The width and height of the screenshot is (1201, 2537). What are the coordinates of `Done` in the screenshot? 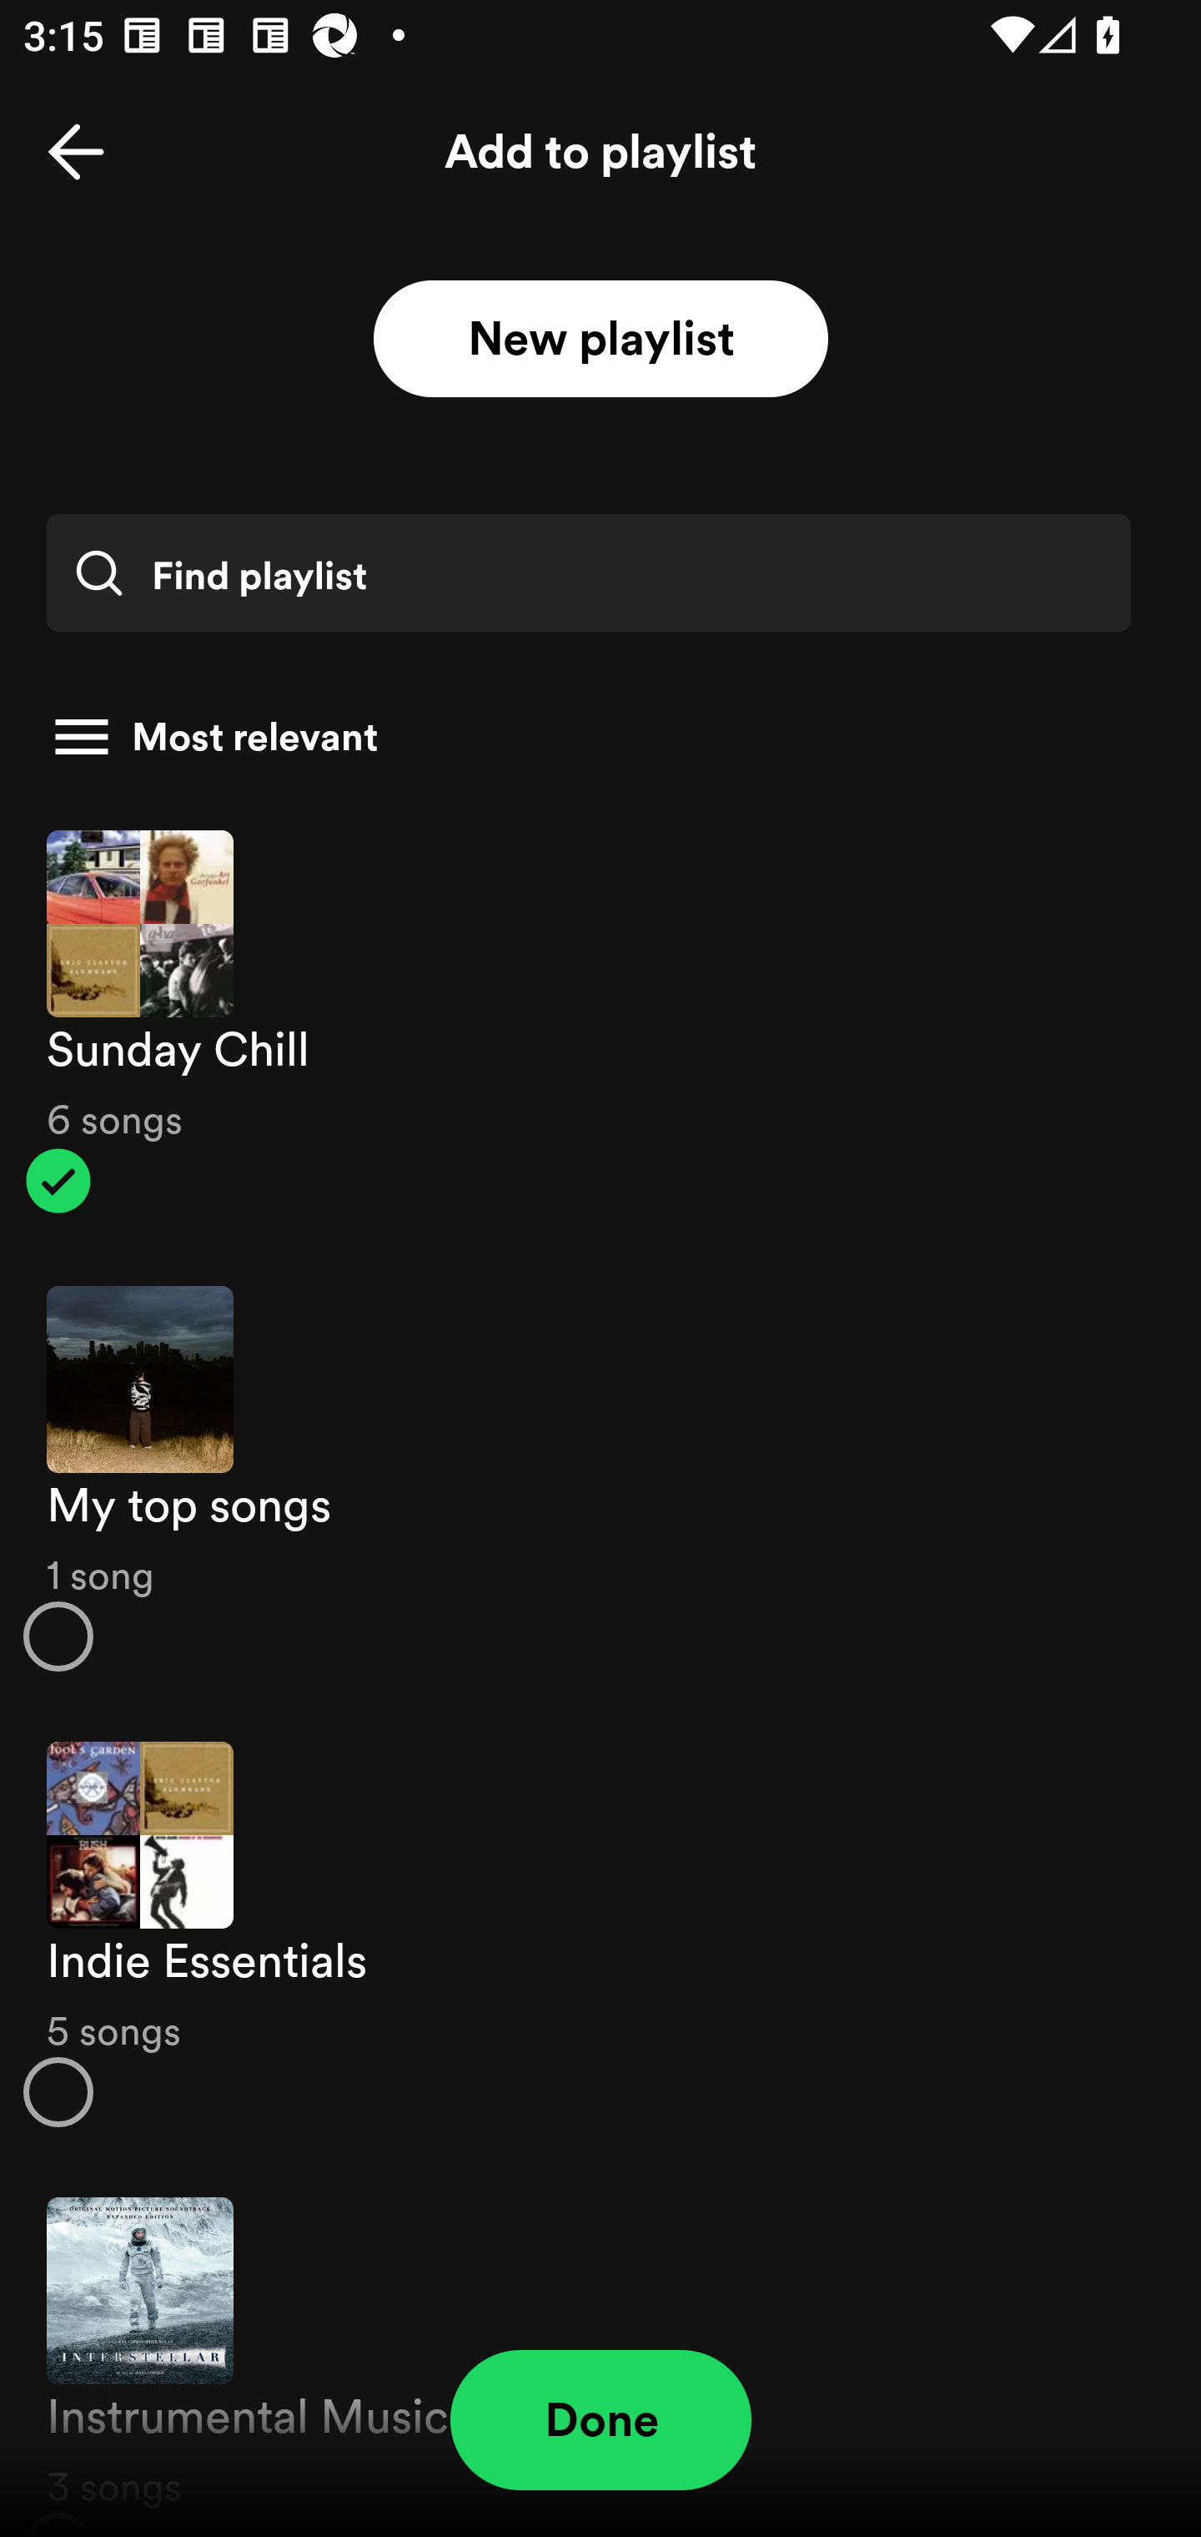 It's located at (600, 2420).